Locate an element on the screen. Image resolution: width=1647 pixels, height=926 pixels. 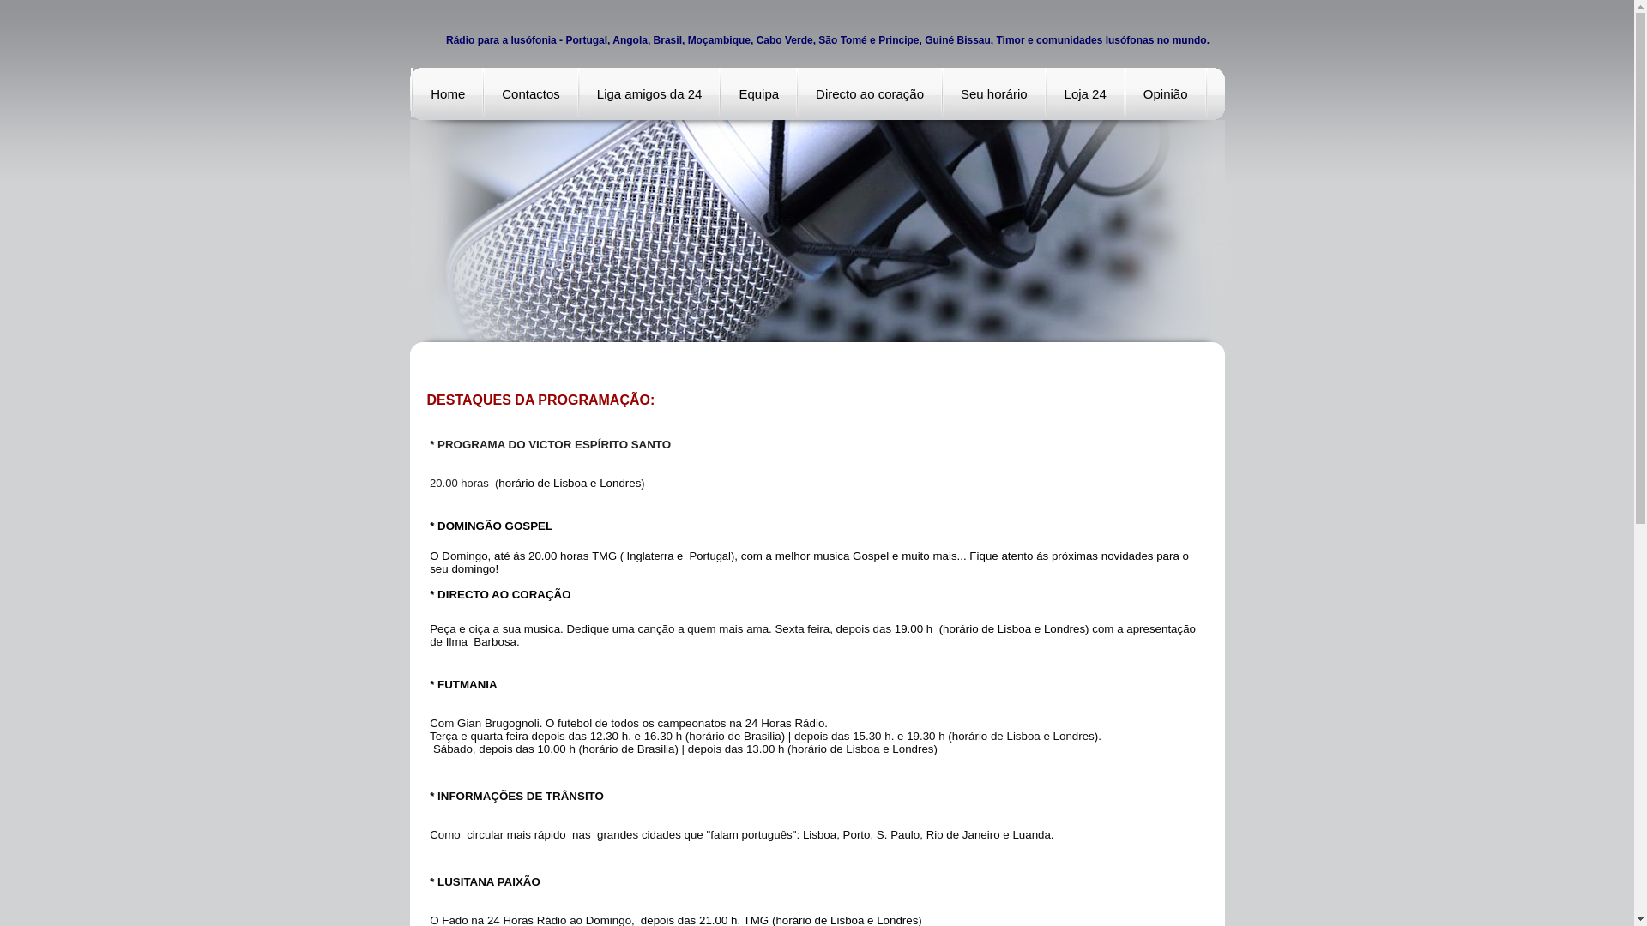
Equipa is located at coordinates (758, 94).